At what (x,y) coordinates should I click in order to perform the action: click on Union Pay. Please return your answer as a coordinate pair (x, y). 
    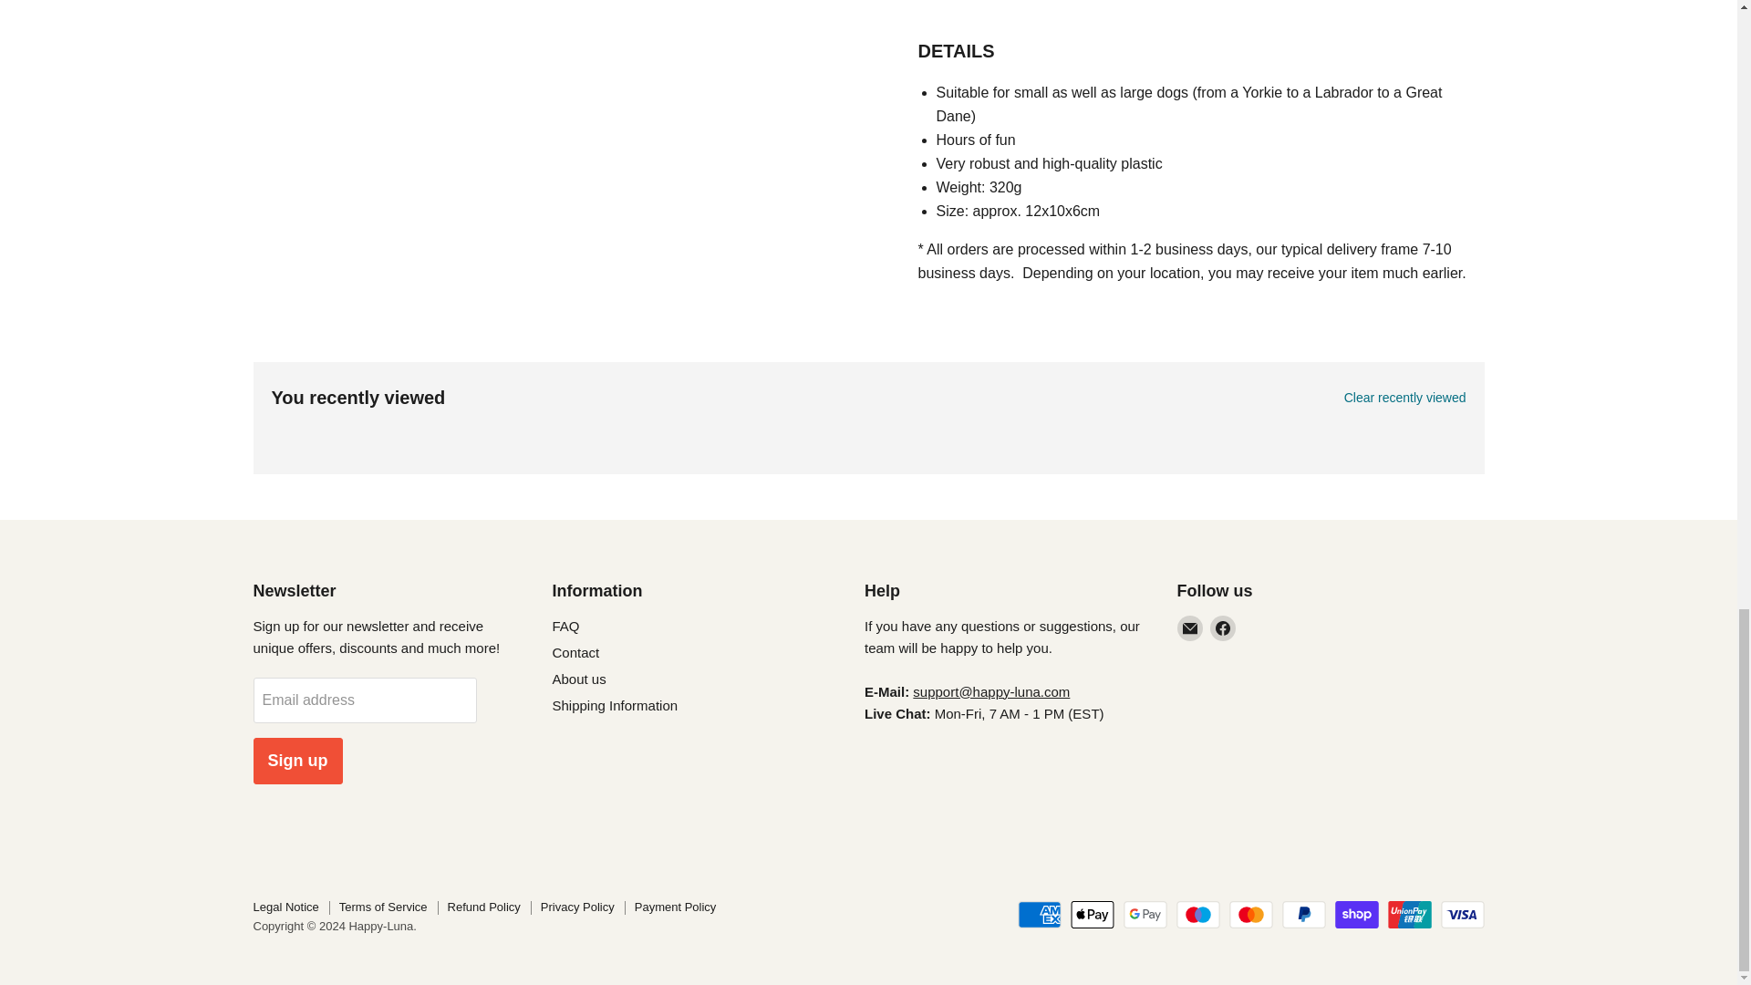
    Looking at the image, I should click on (1410, 915).